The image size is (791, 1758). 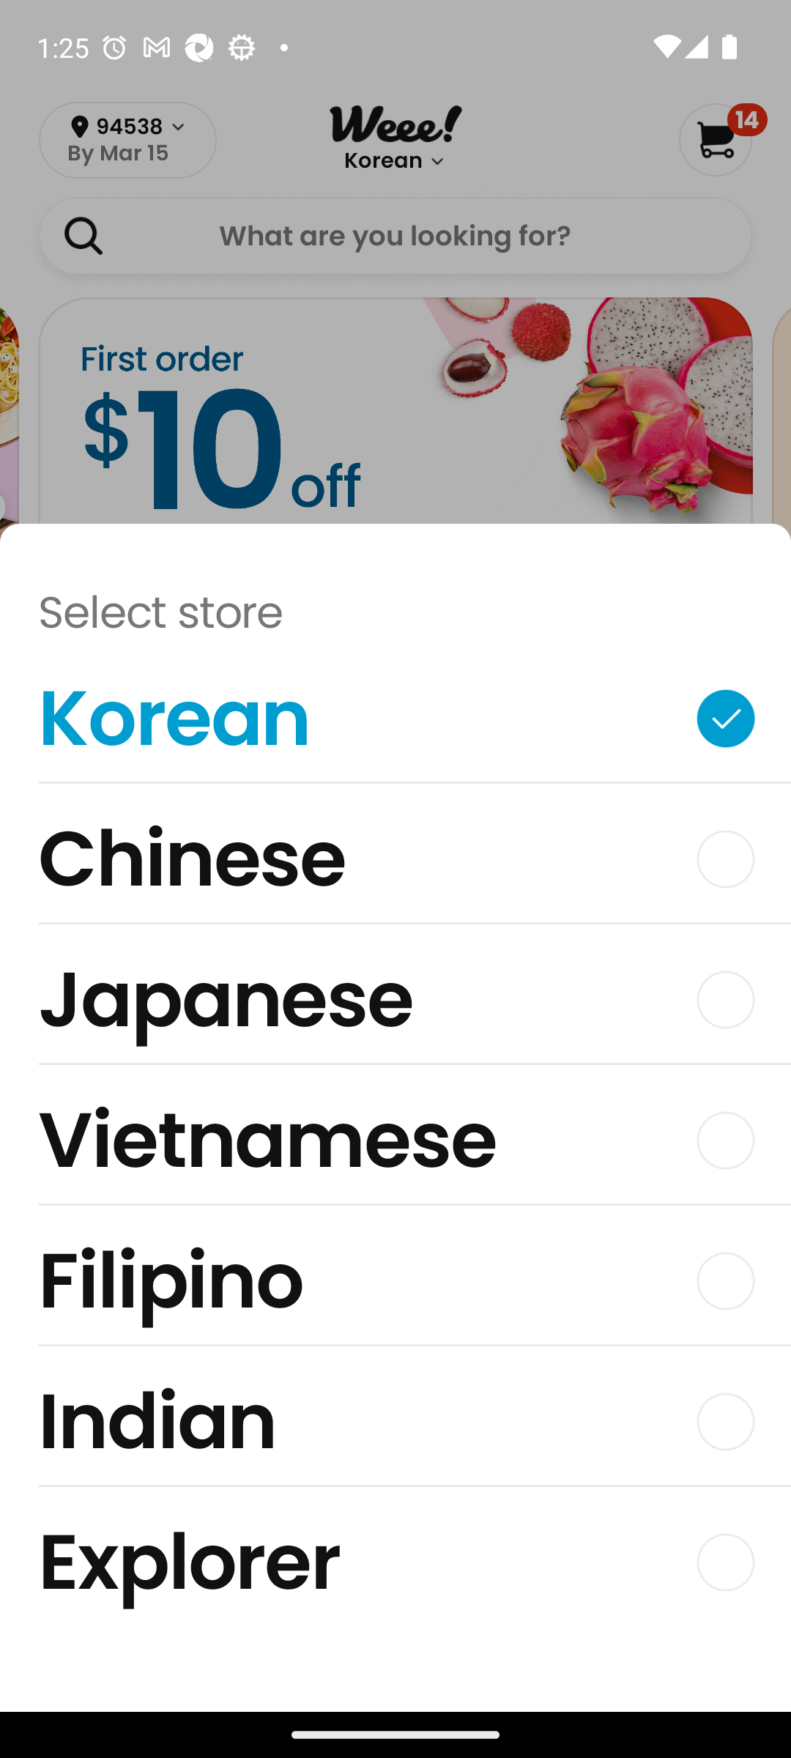 What do you see at coordinates (395, 1427) in the screenshot?
I see `Indian` at bounding box center [395, 1427].